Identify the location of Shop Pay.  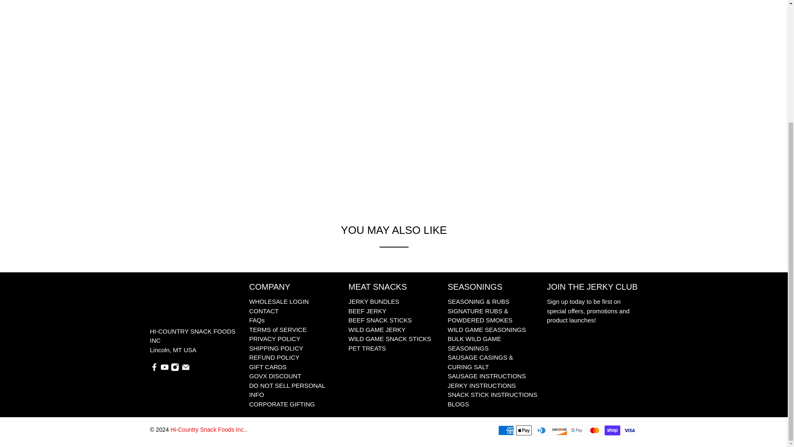
(612, 430).